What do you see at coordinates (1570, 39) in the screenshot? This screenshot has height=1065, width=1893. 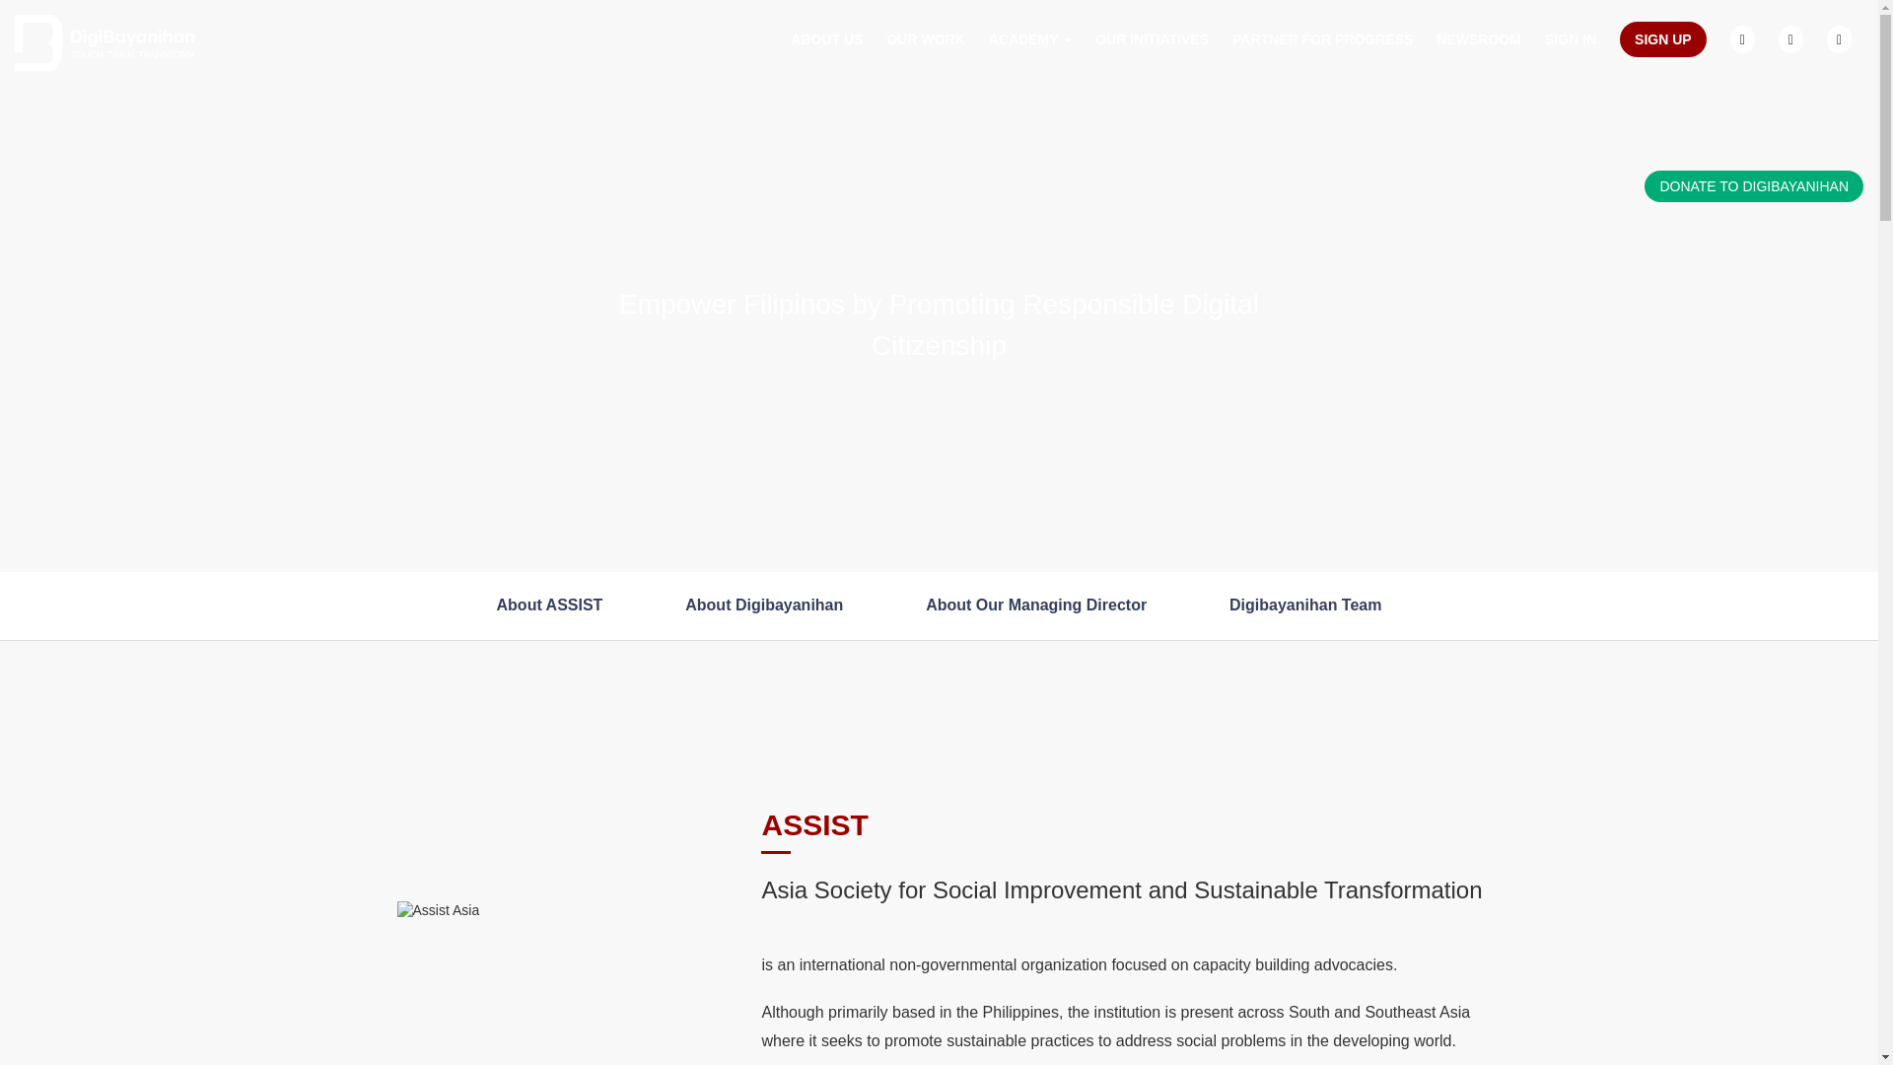 I see `Sign In` at bounding box center [1570, 39].